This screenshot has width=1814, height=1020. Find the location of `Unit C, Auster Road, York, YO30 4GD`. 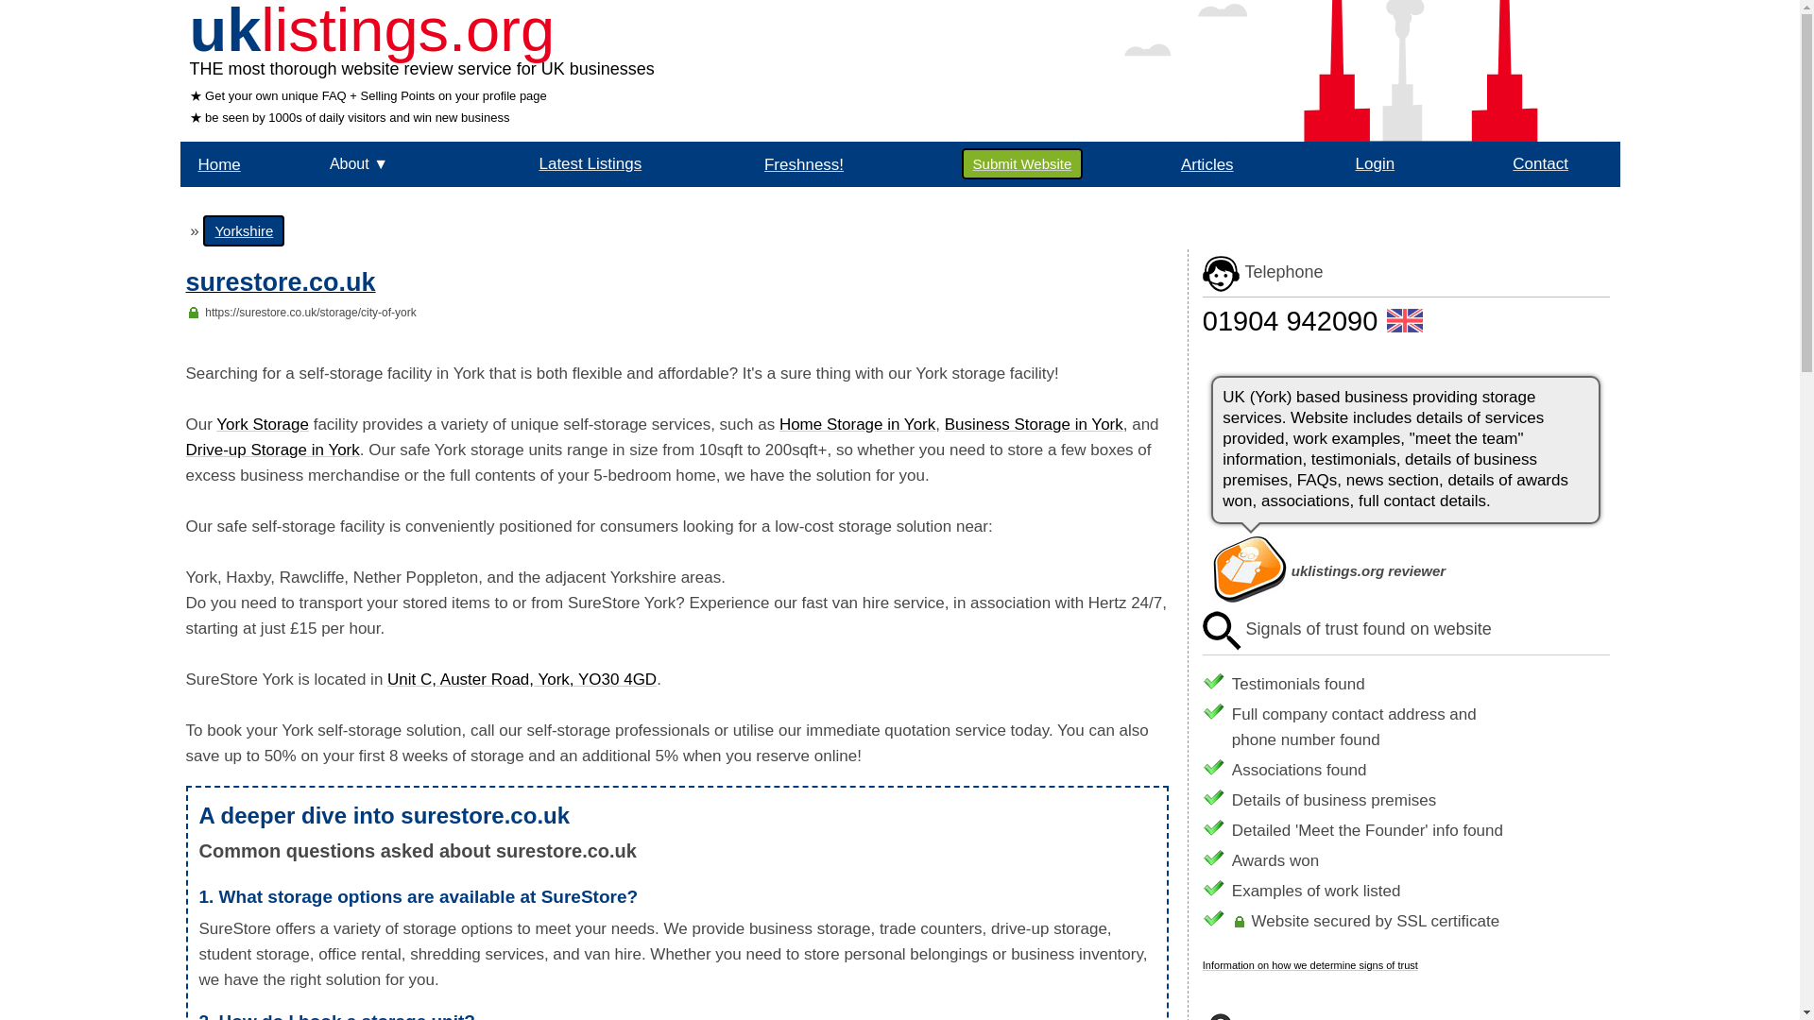

Unit C, Auster Road, York, YO30 4GD is located at coordinates (522, 679).